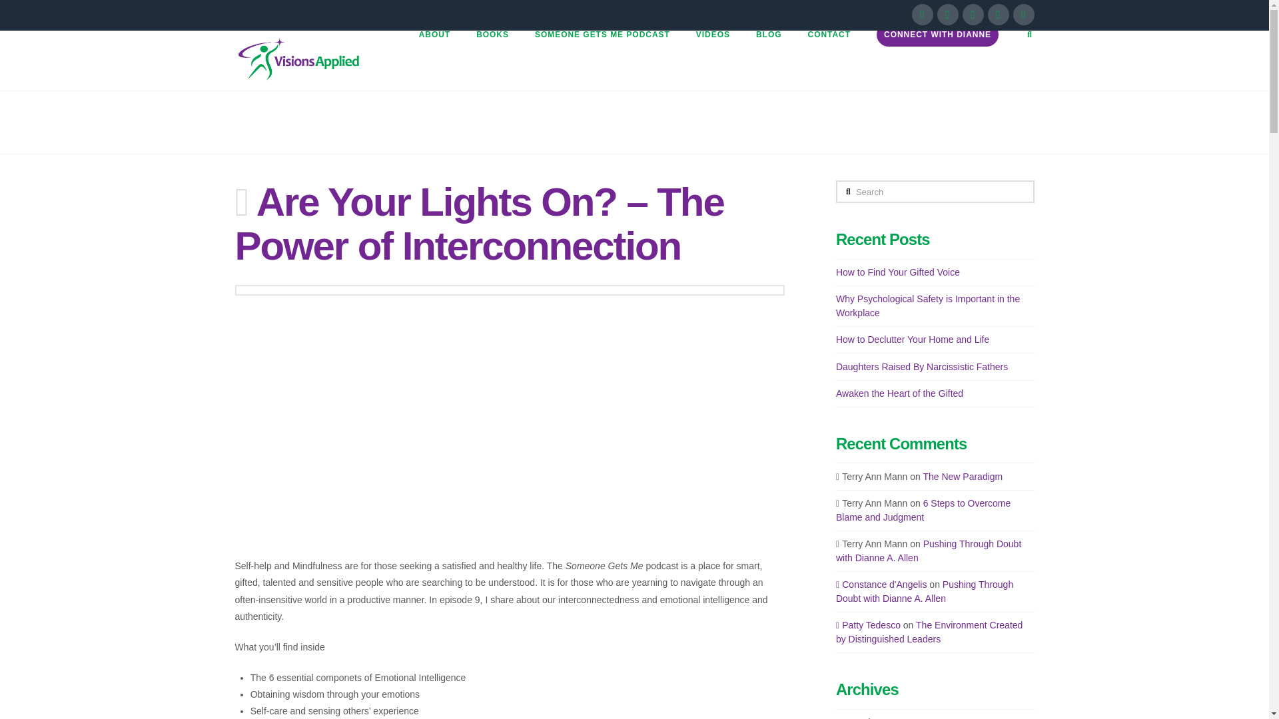  What do you see at coordinates (937, 61) in the screenshot?
I see `CONNECT WITH DIANNE` at bounding box center [937, 61].